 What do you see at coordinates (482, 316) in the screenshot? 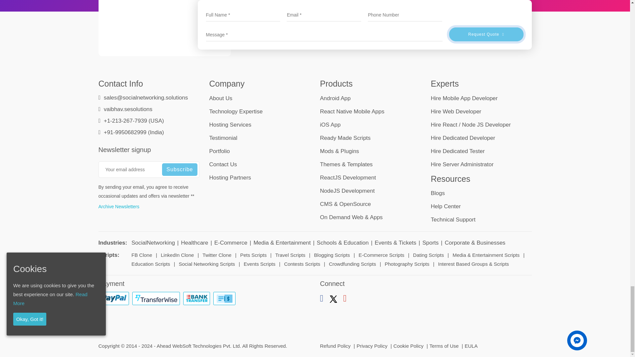
I see `DMCA.com Protection Status` at bounding box center [482, 316].